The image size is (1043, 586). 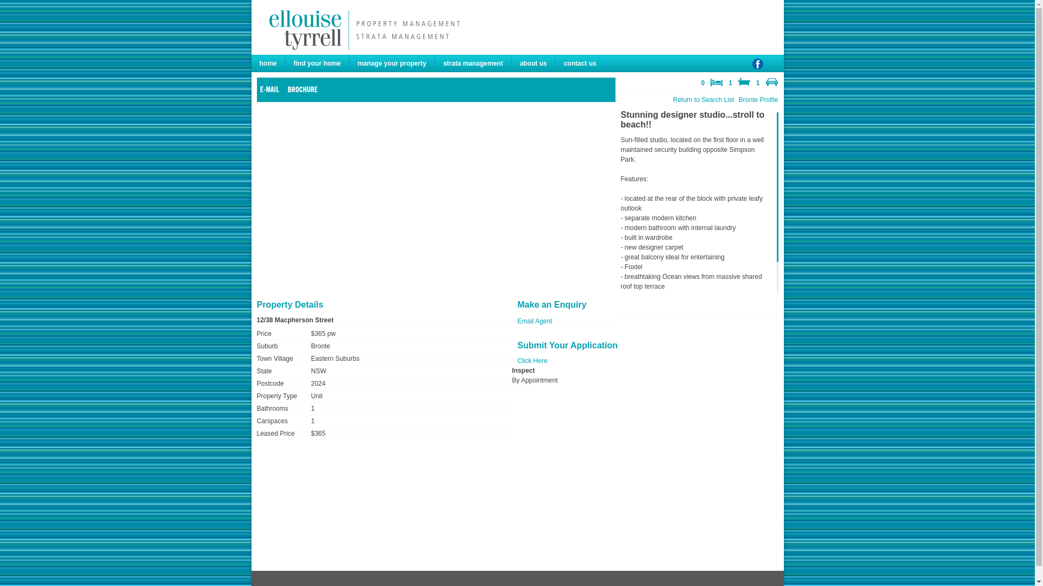 I want to click on Email Agent, so click(x=535, y=321).